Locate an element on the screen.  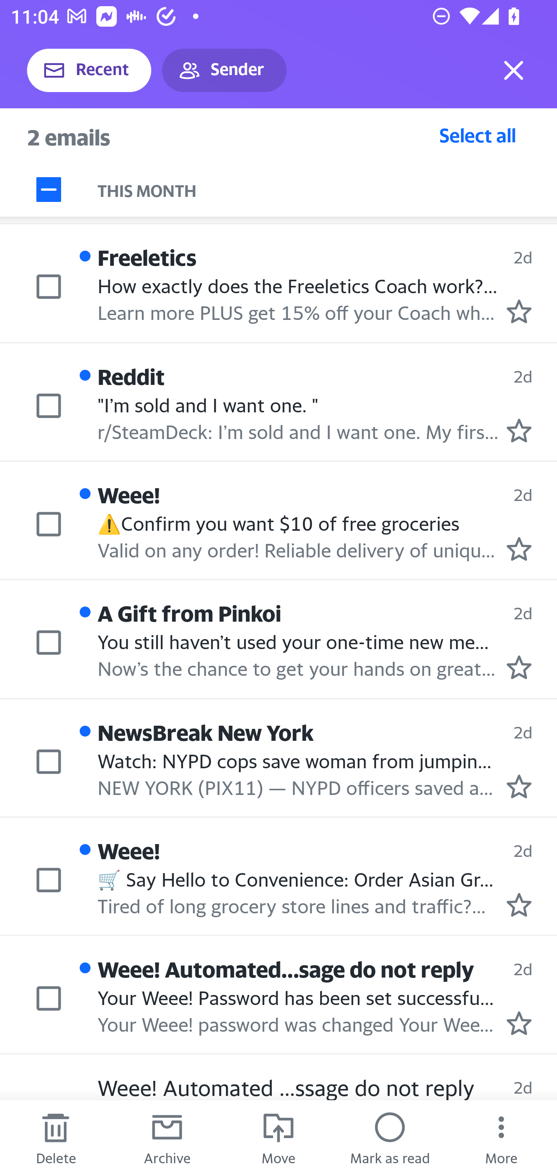
Mark as starred. is located at coordinates (519, 549).